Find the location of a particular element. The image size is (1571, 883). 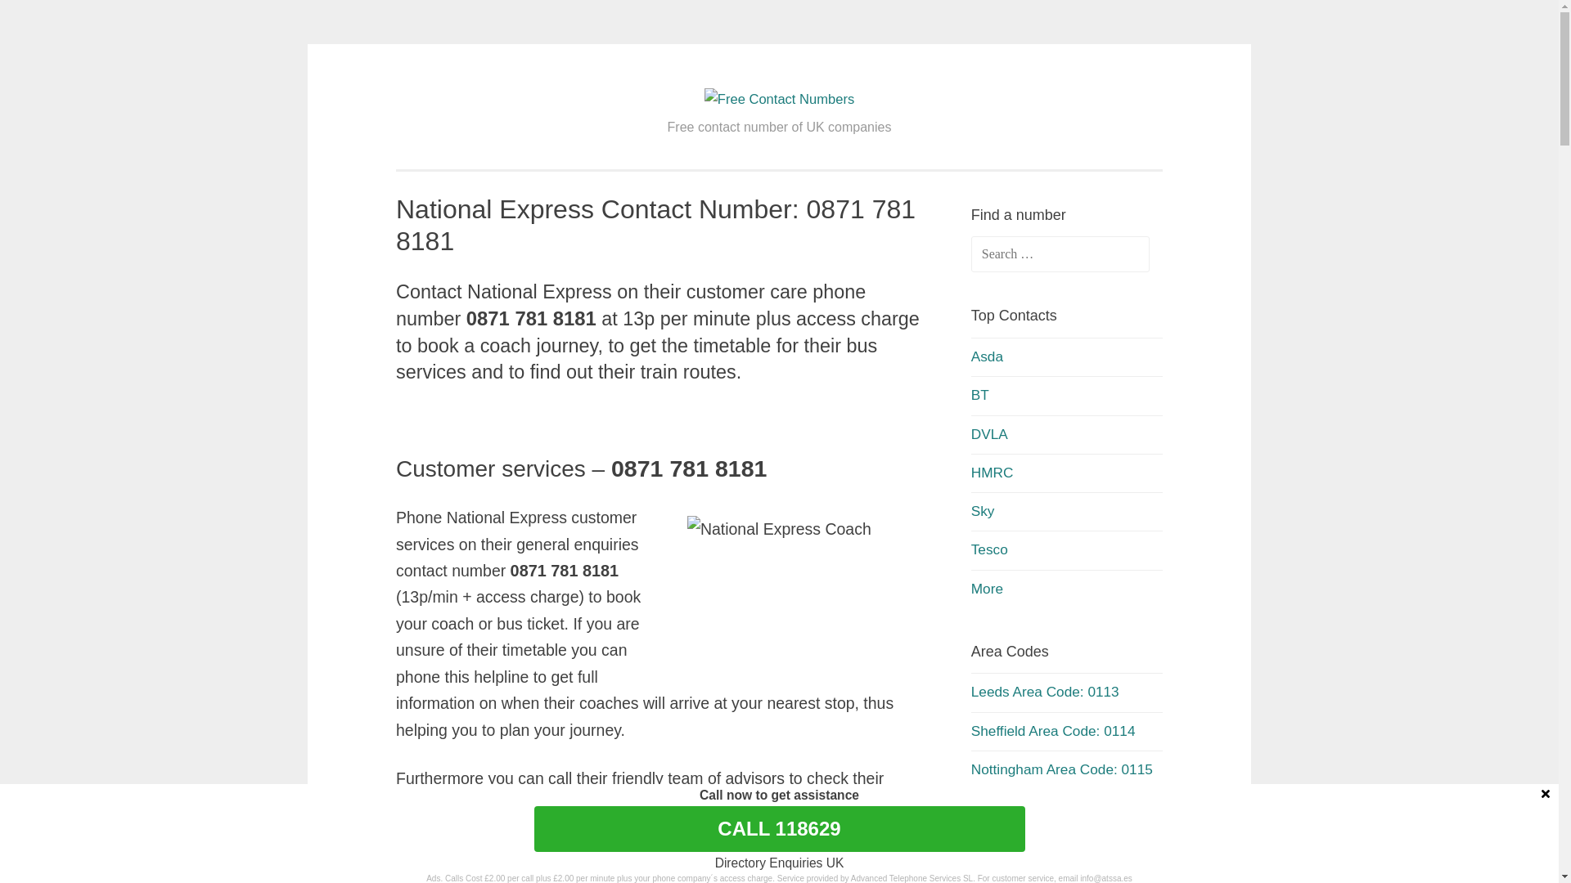

CALL 118629 is located at coordinates (779, 829).